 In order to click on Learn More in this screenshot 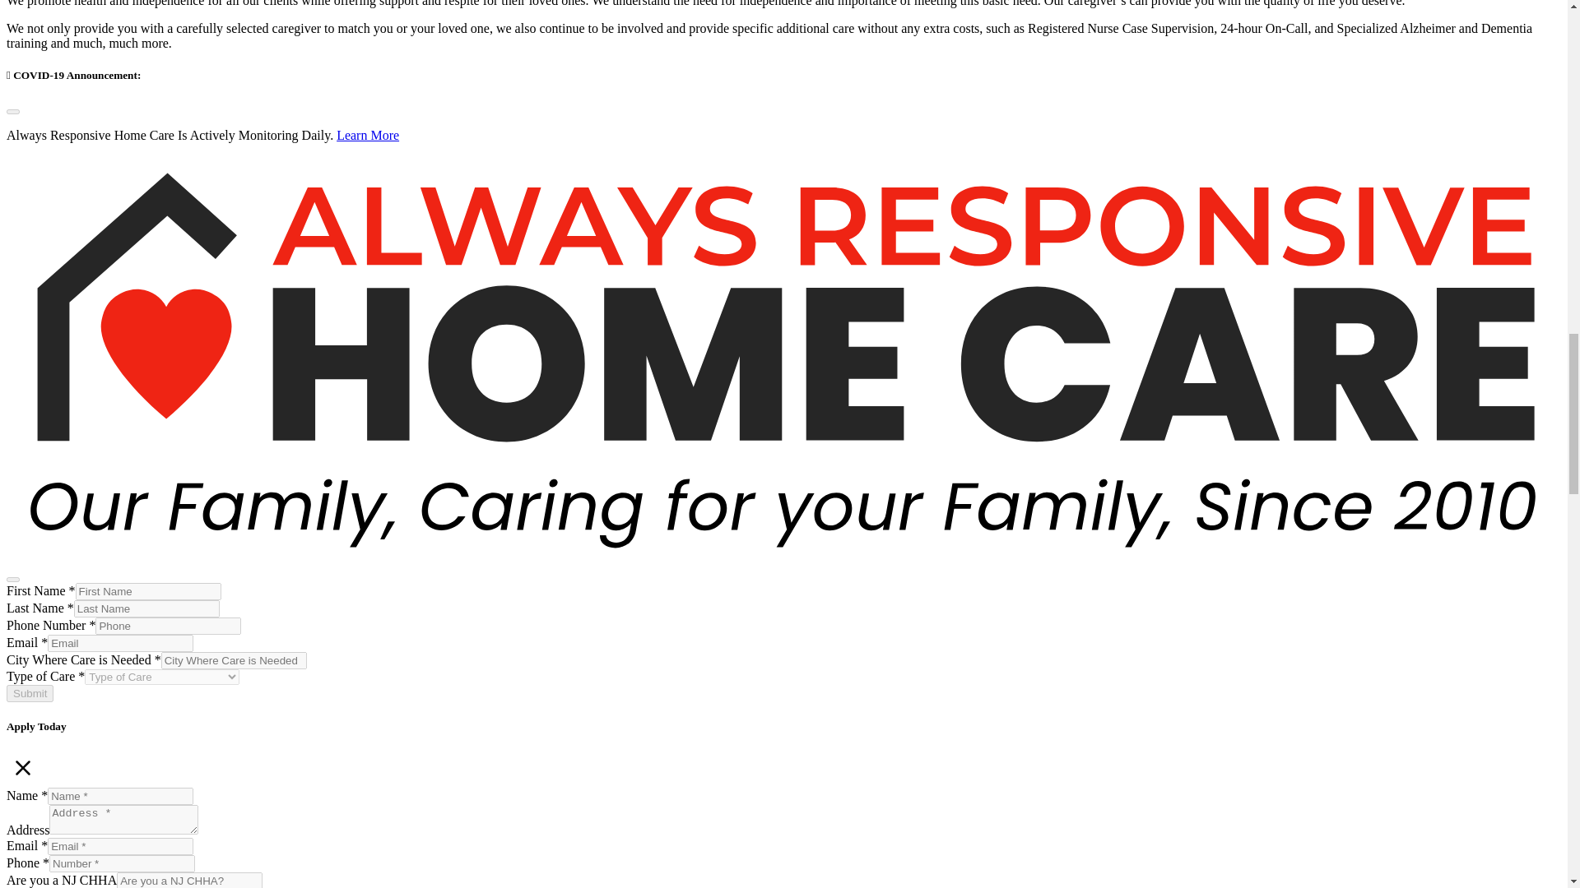, I will do `click(367, 135)`.